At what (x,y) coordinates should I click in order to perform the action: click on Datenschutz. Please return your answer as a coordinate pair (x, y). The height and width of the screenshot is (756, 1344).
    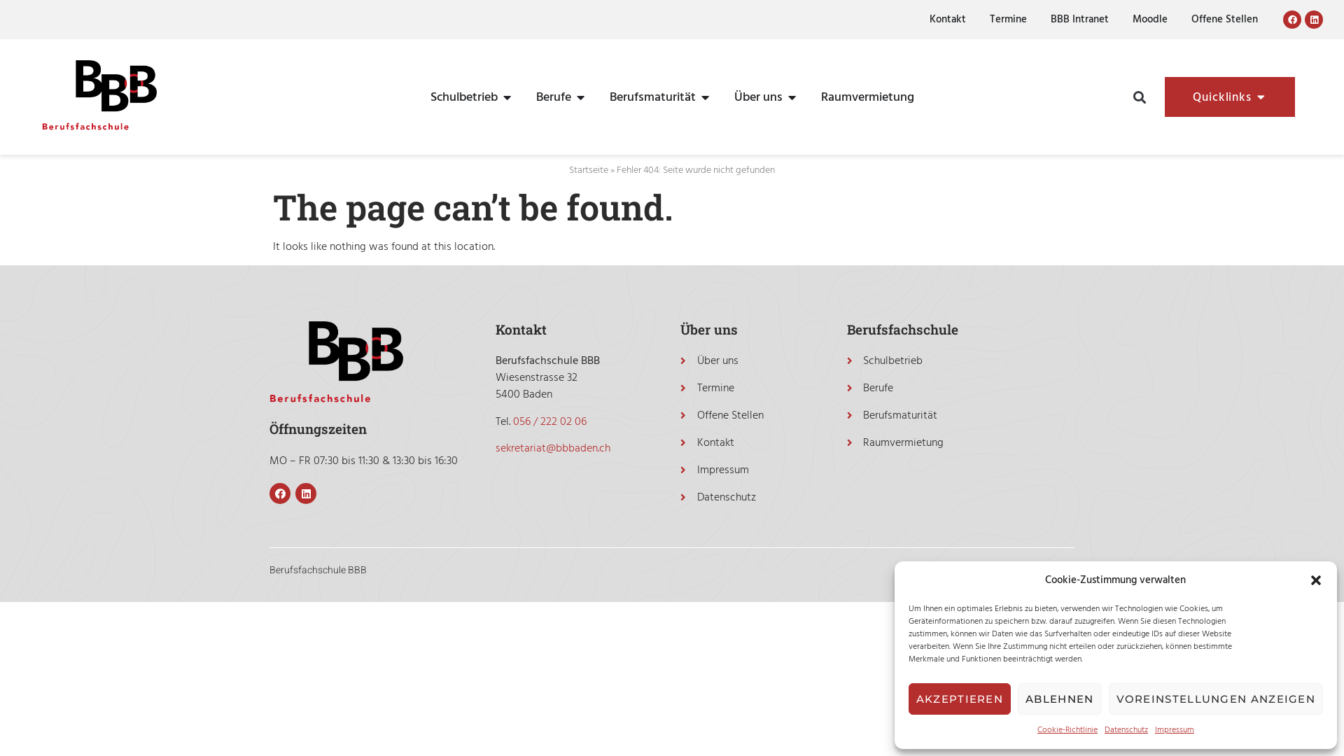
    Looking at the image, I should click on (764, 497).